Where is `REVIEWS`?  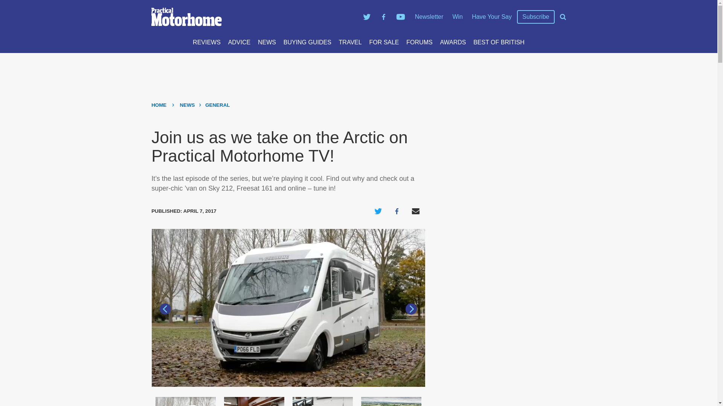
REVIEWS is located at coordinates (206, 42).